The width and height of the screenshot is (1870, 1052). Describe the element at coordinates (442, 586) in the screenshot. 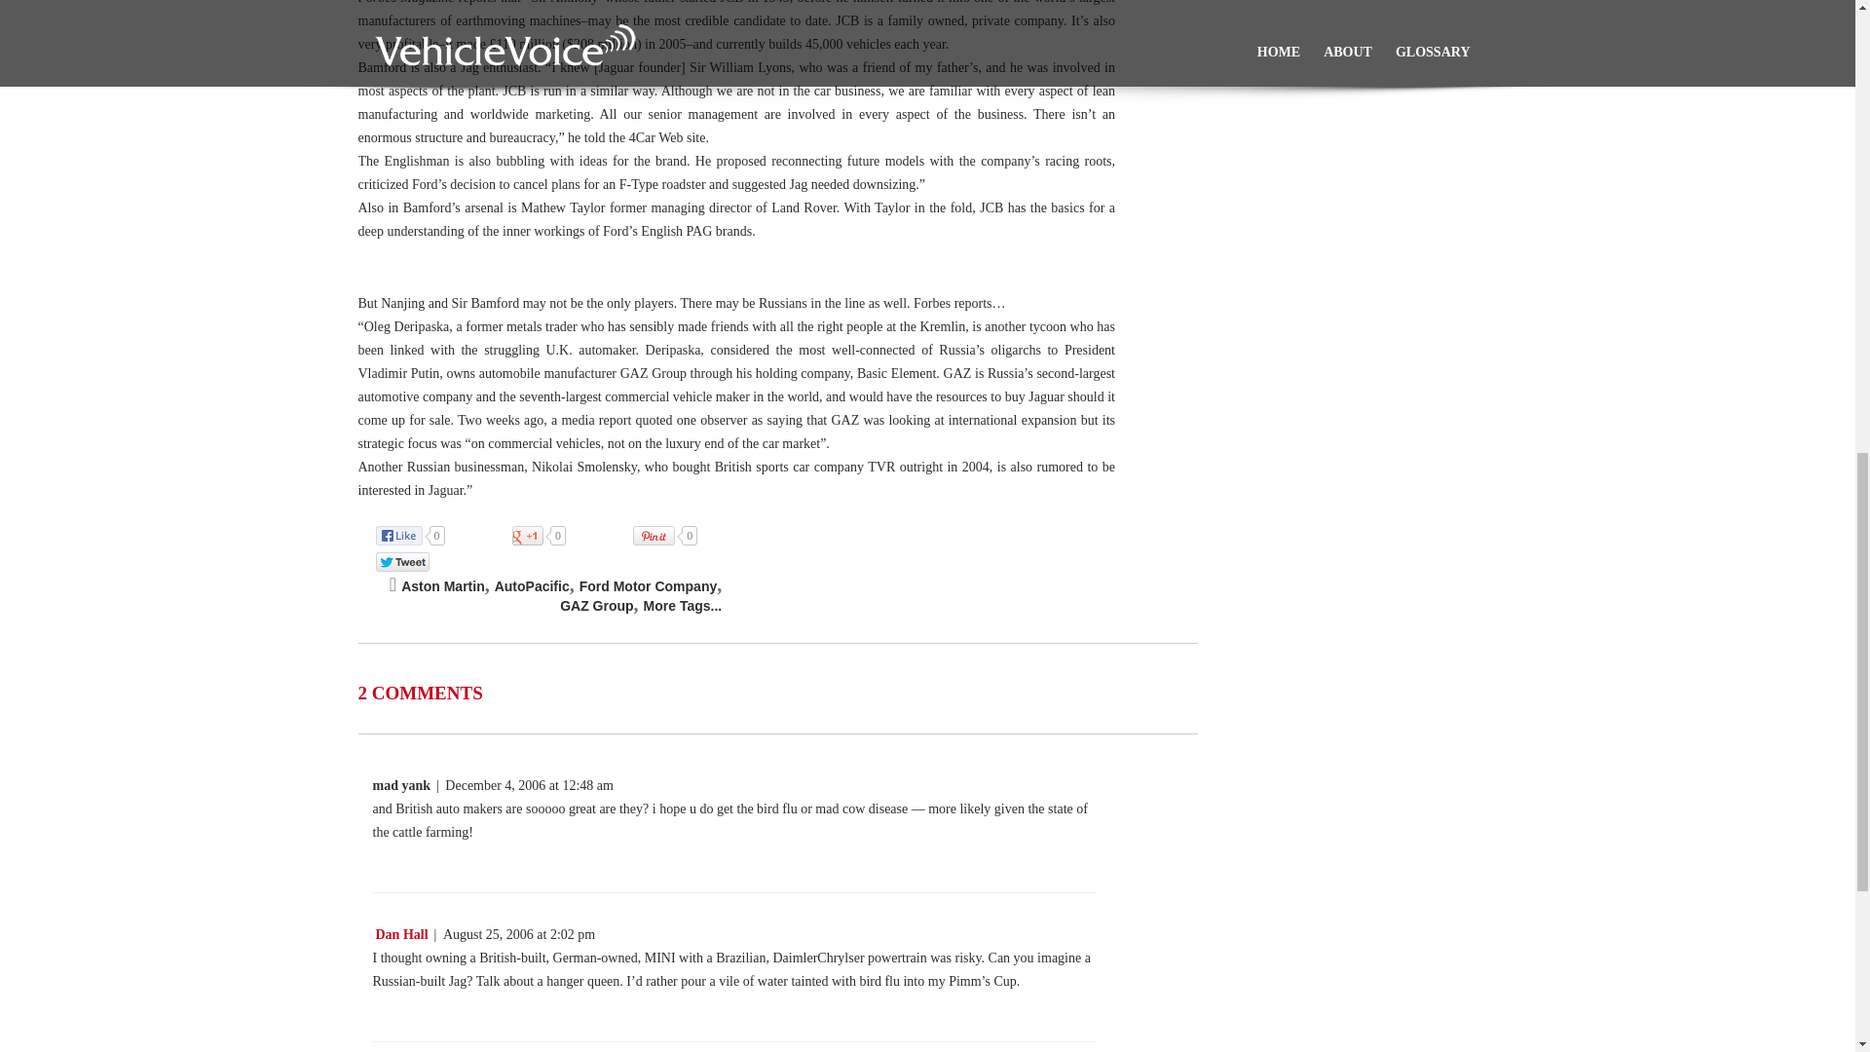

I see `Aston Martin` at that location.